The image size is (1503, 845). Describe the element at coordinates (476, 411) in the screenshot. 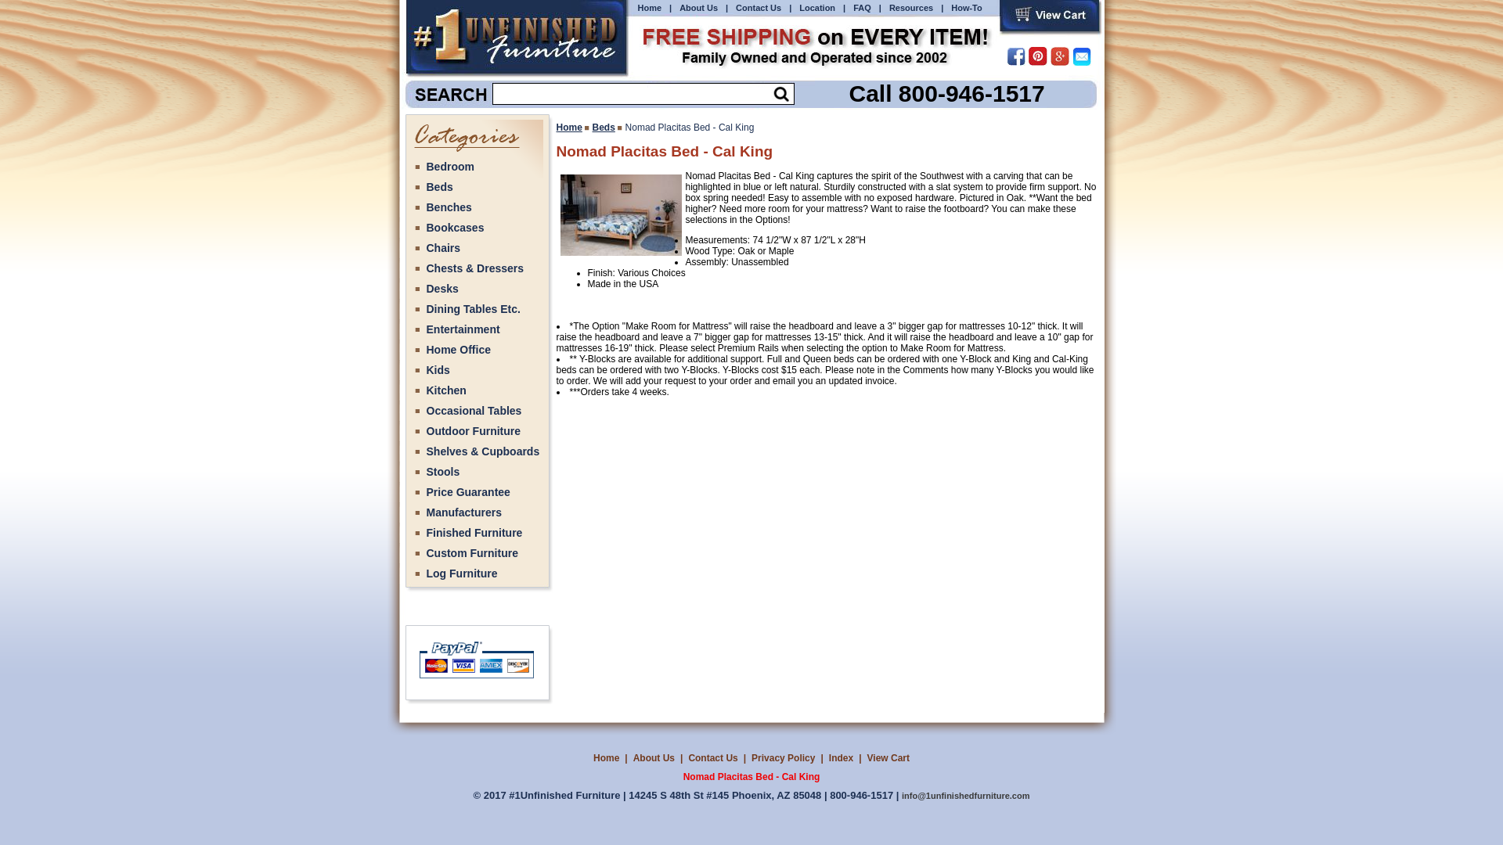

I see `Occasional Tables` at that location.